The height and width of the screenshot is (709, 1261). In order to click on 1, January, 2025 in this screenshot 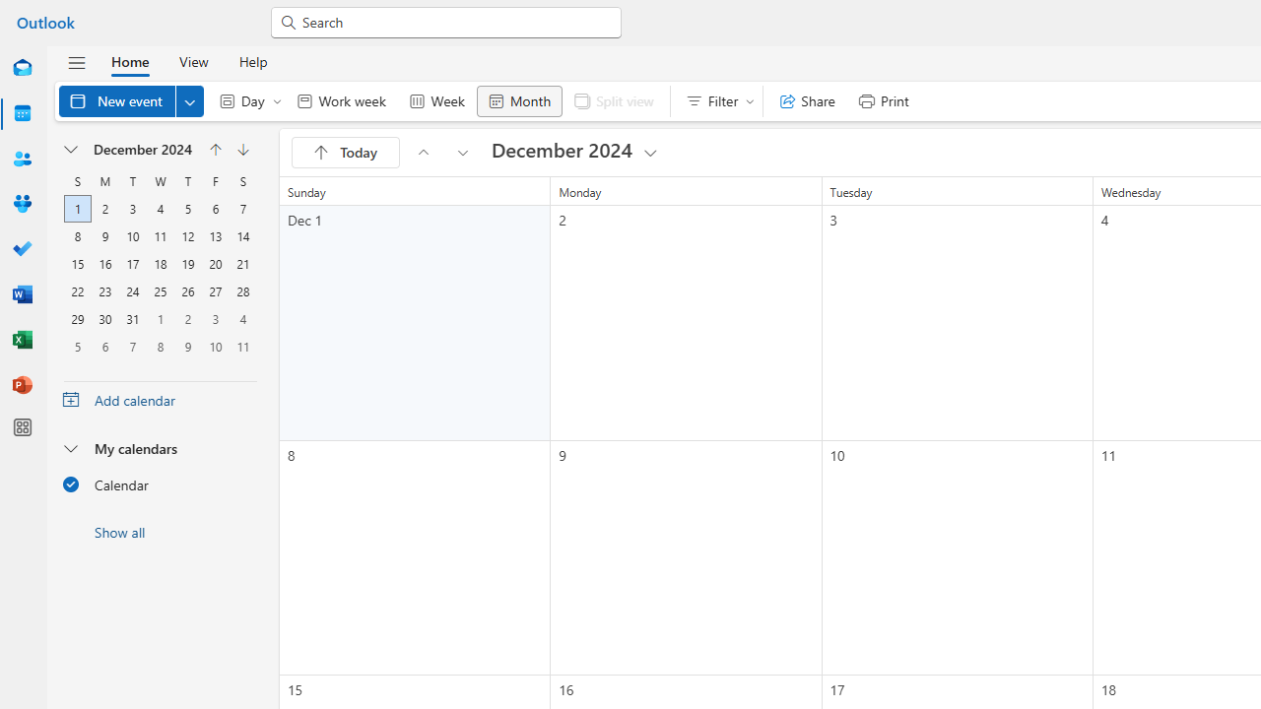, I will do `click(160, 319)`.